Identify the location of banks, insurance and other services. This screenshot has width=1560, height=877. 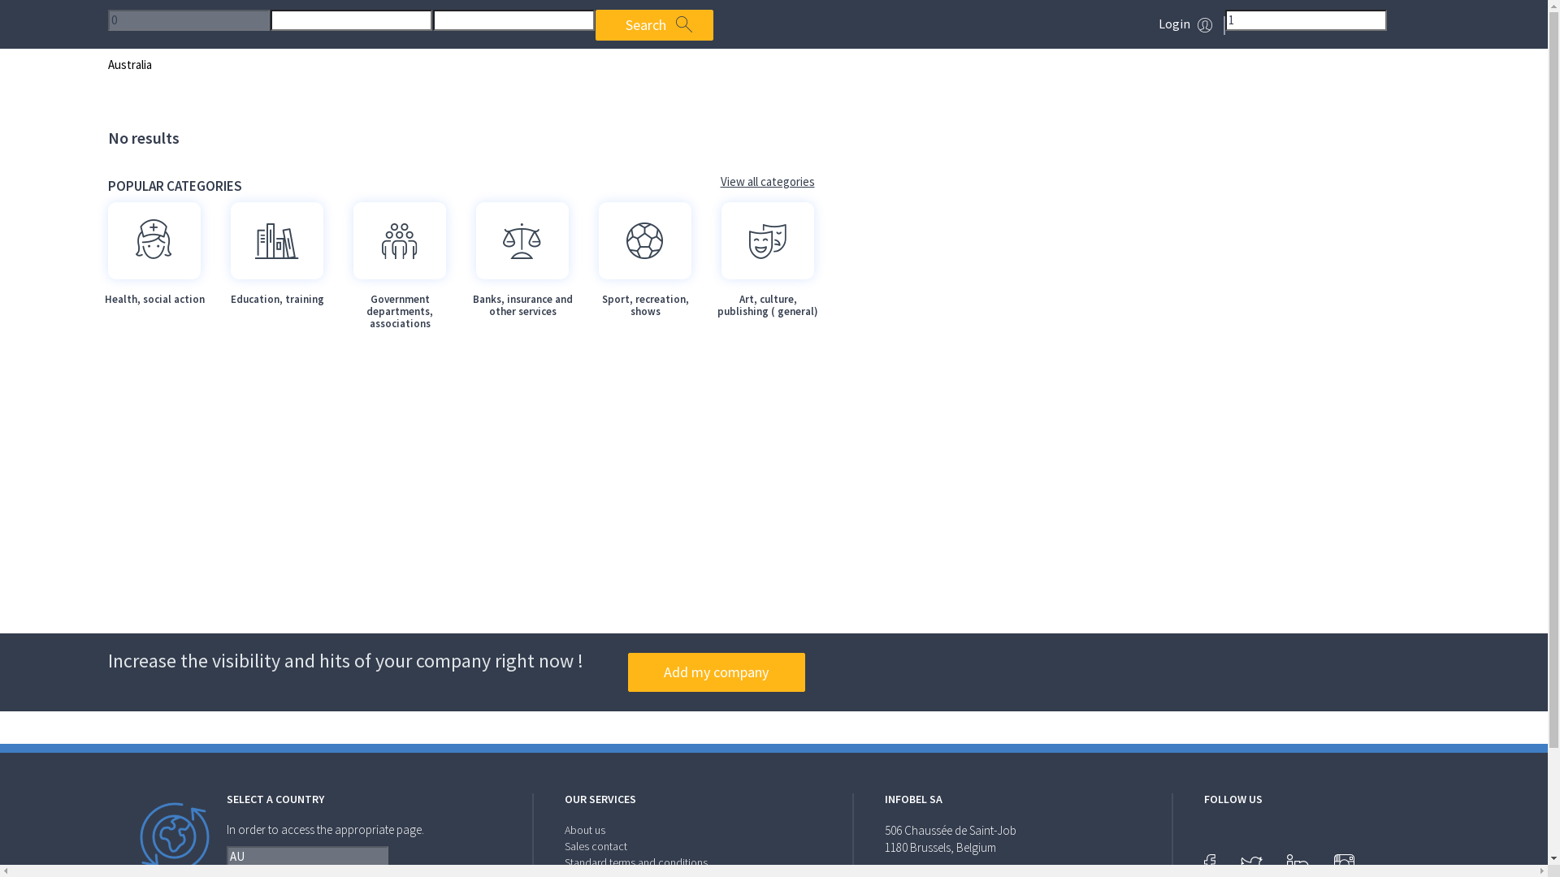
(522, 240).